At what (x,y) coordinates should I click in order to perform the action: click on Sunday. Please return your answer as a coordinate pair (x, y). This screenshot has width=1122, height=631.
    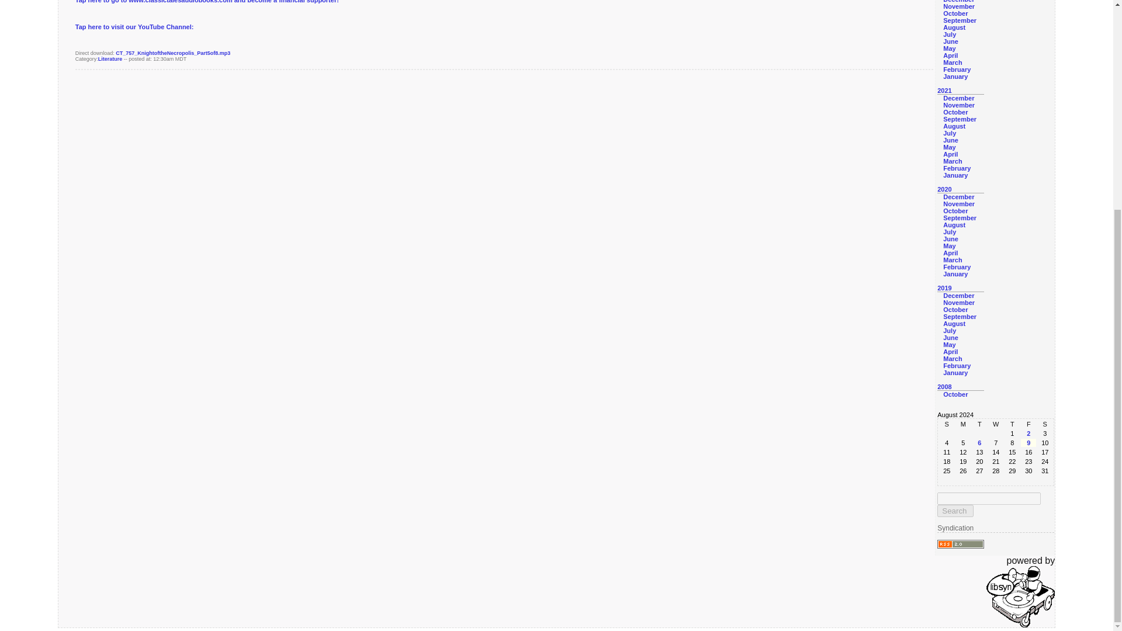
    Looking at the image, I should click on (947, 424).